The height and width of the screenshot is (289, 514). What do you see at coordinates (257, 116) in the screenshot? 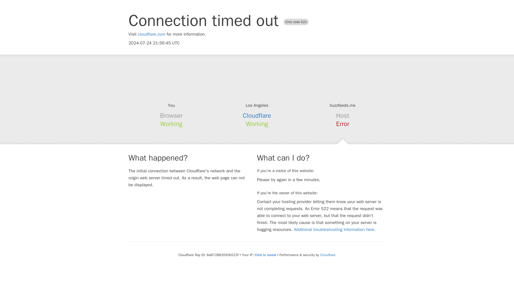
I see `Cloudflare` at bounding box center [257, 116].